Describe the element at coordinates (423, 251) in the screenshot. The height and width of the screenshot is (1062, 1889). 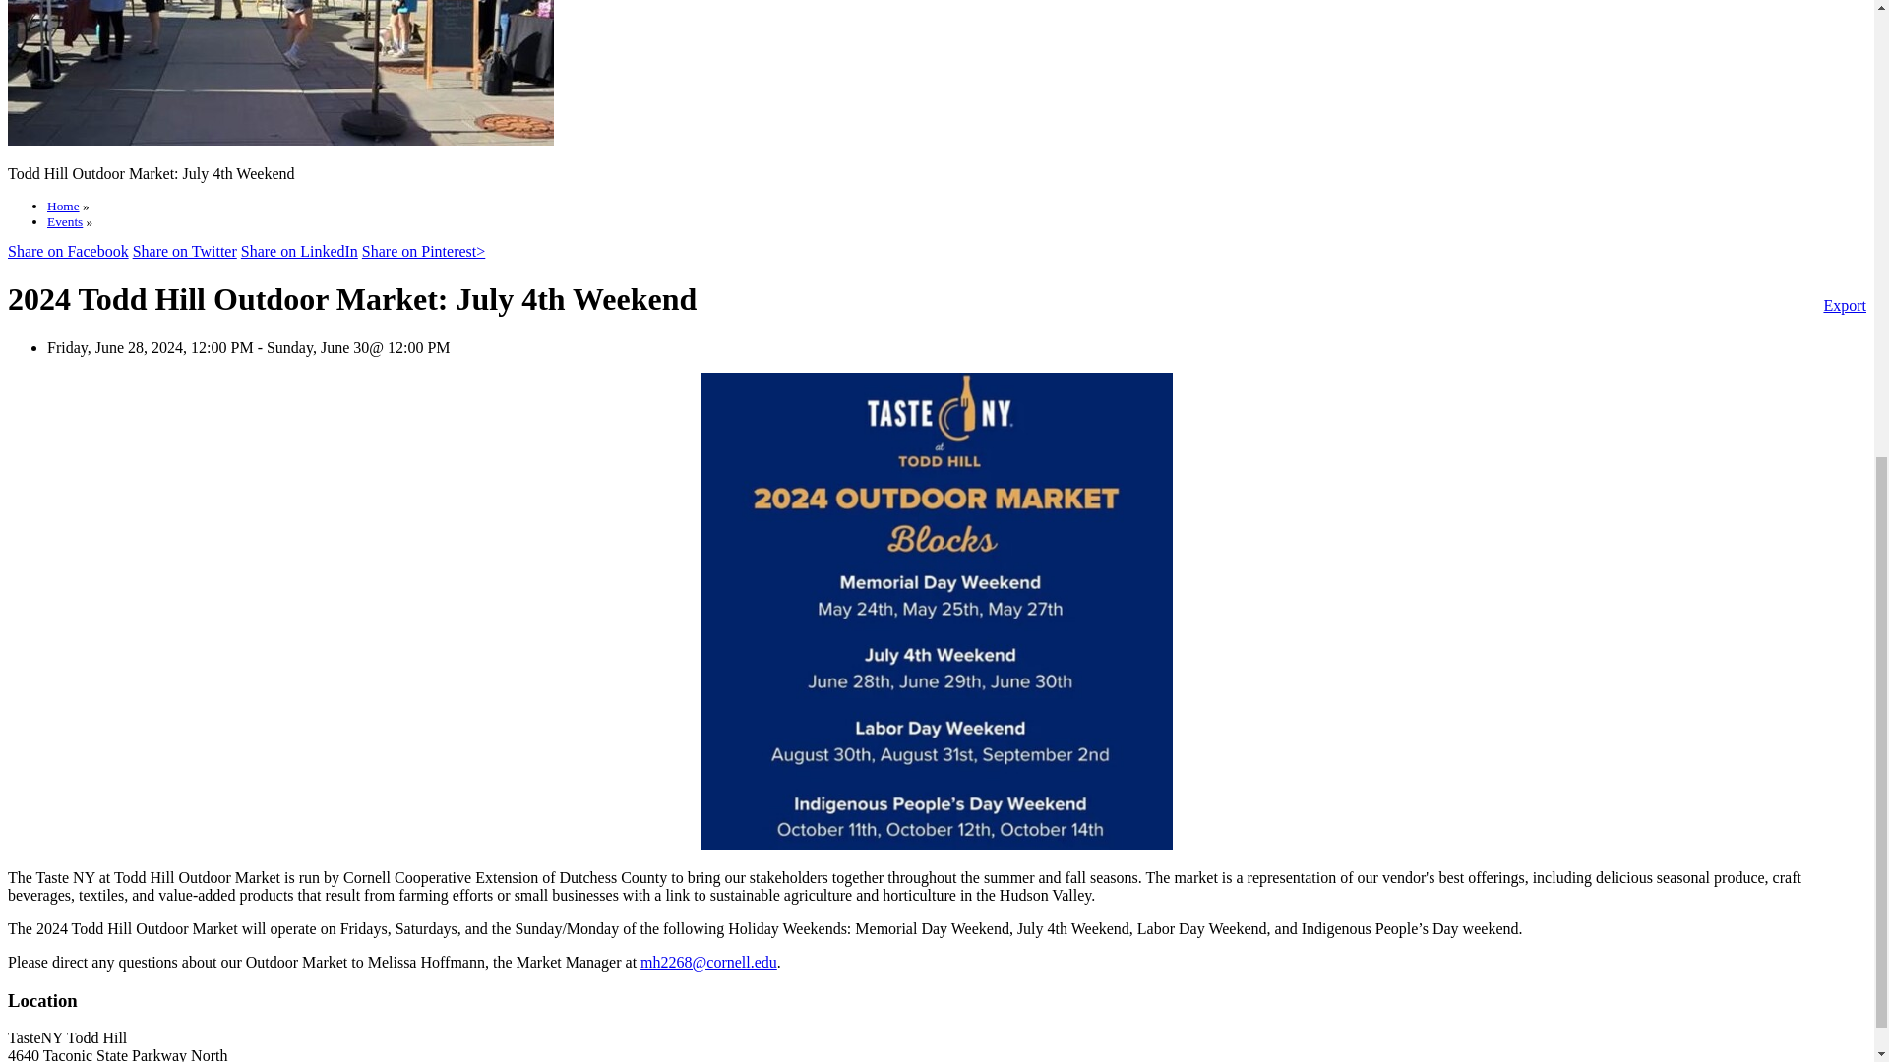
I see `Share on Pinterest` at that location.